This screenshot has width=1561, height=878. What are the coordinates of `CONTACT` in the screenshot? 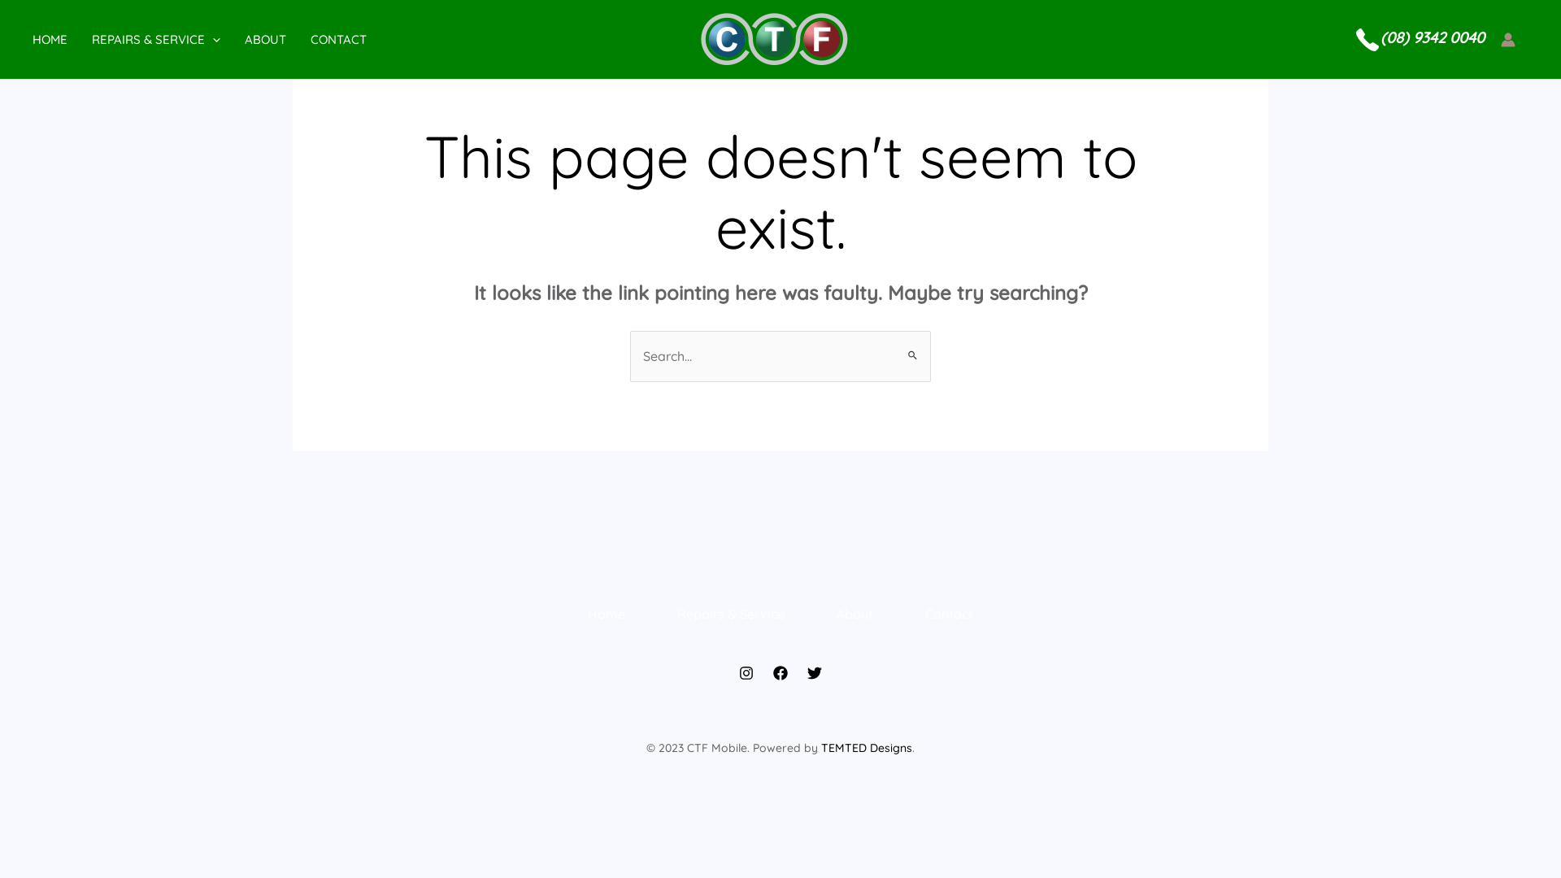 It's located at (351, 39).